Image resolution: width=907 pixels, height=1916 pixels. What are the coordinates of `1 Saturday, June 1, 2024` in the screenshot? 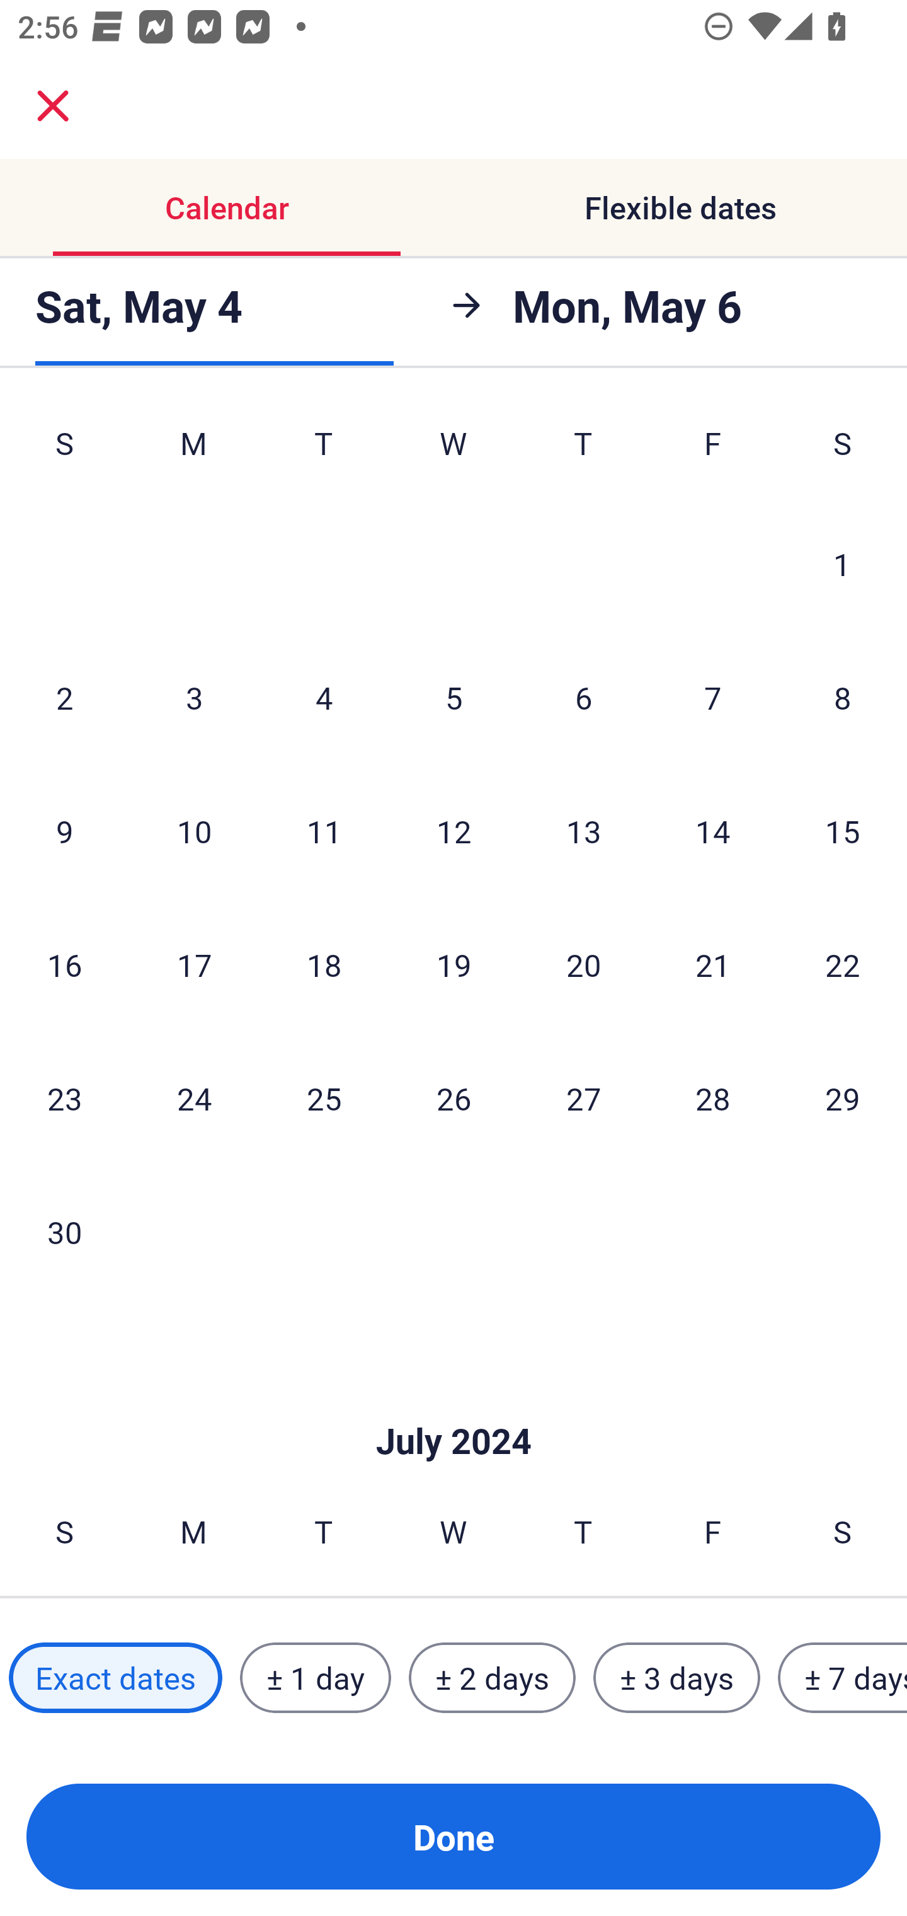 It's located at (842, 564).